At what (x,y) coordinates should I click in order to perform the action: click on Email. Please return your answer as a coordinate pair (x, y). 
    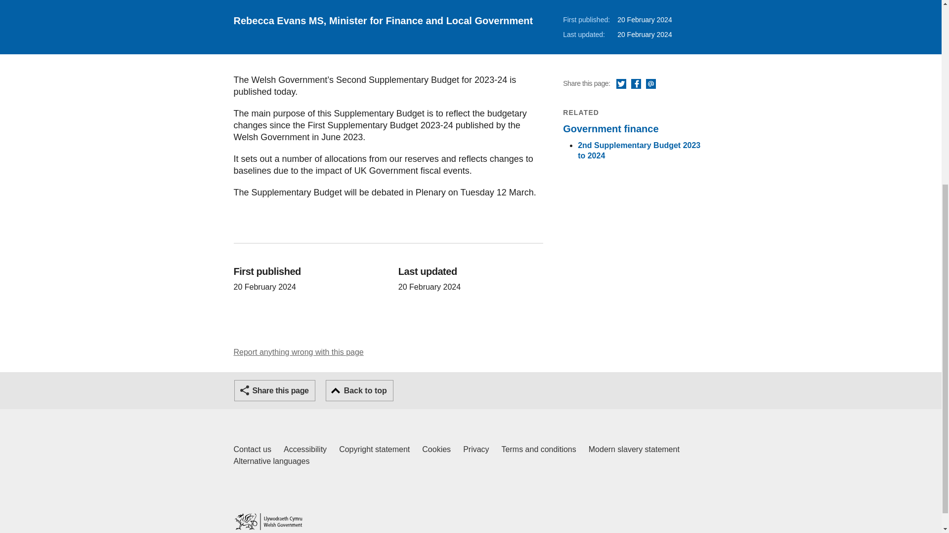
    Looking at the image, I should click on (252, 449).